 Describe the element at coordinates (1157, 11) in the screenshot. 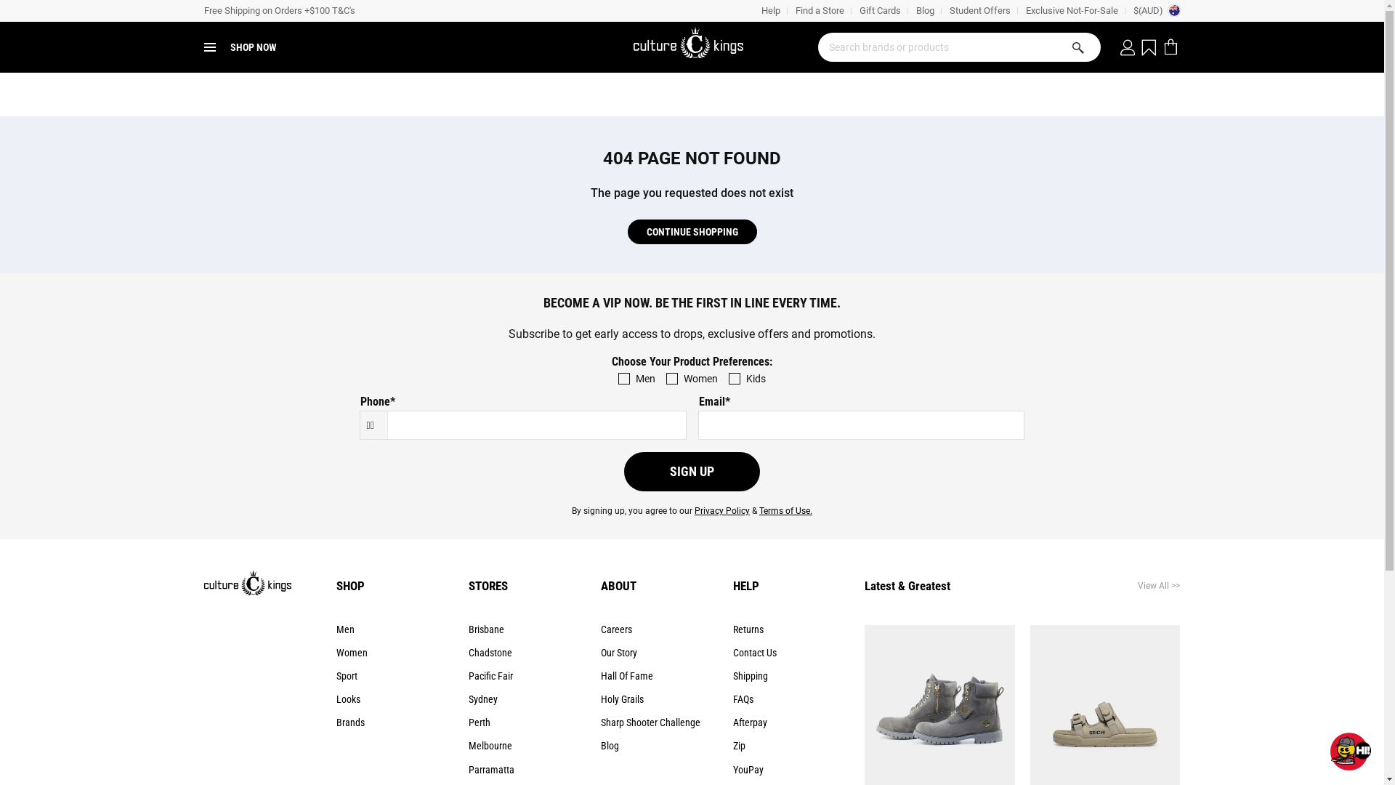

I see `$(AUD)` at that location.